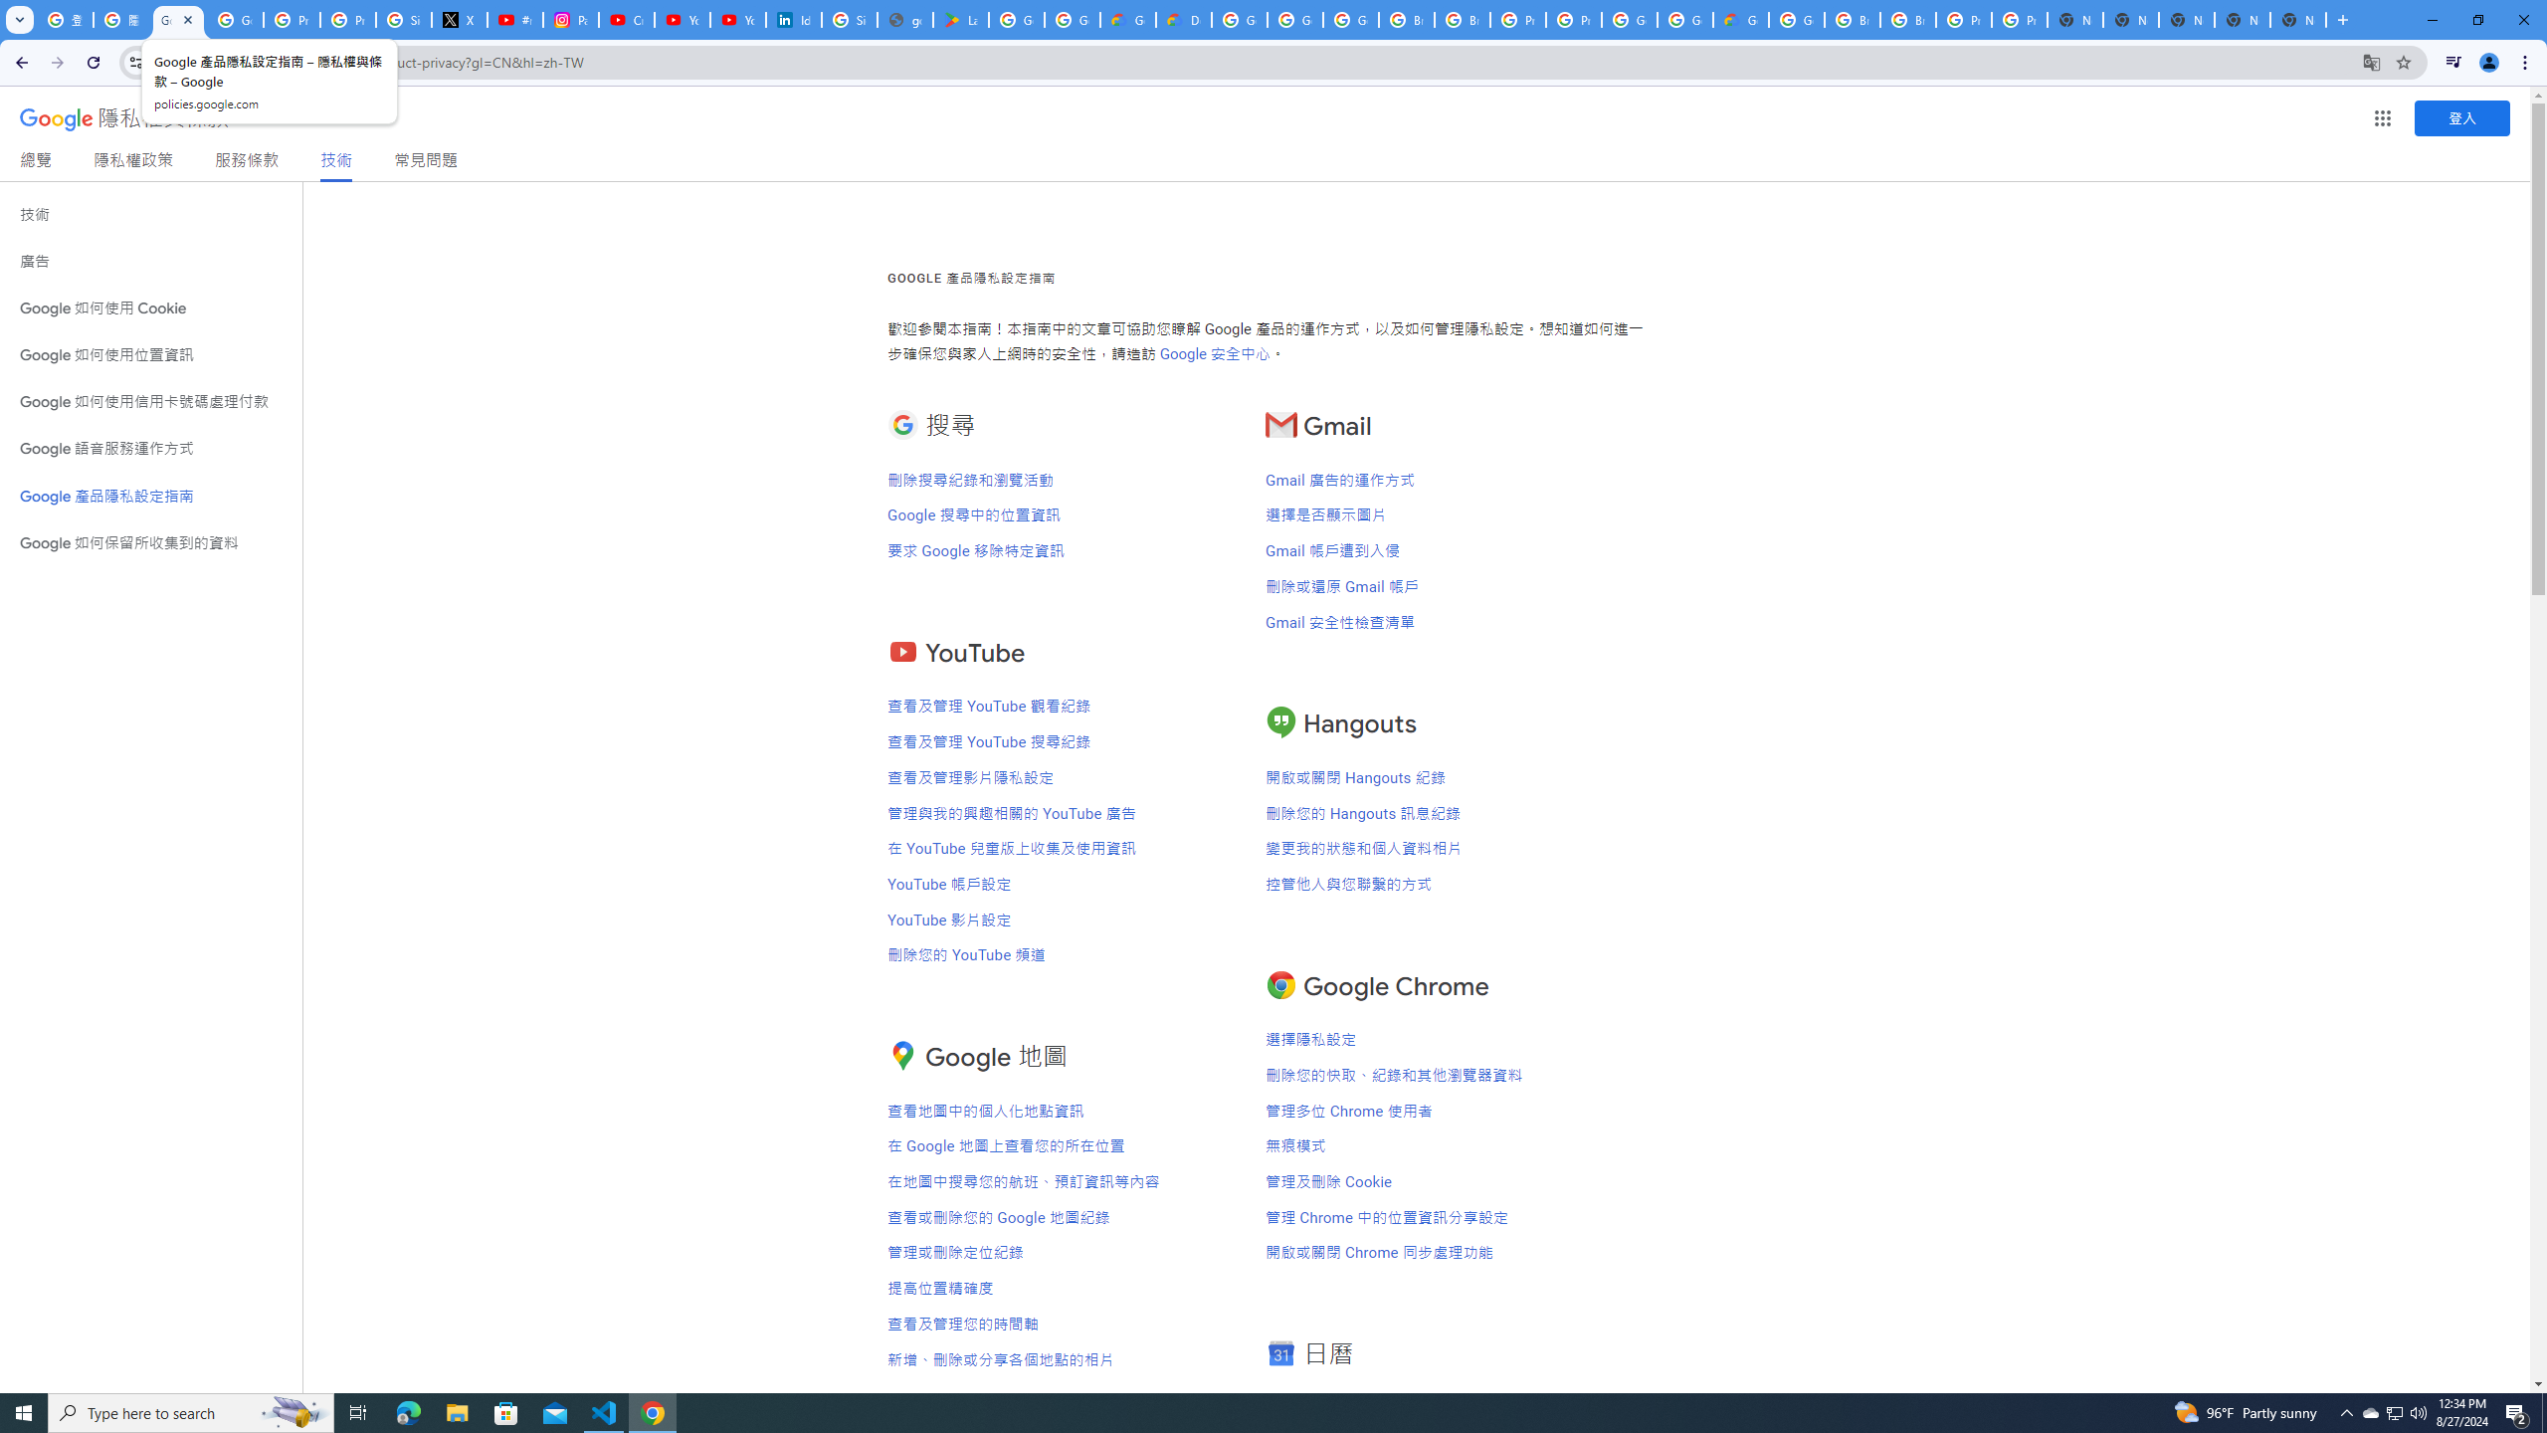  Describe the element at coordinates (1073, 20) in the screenshot. I see `Google Workspace - Specific Terms` at that location.